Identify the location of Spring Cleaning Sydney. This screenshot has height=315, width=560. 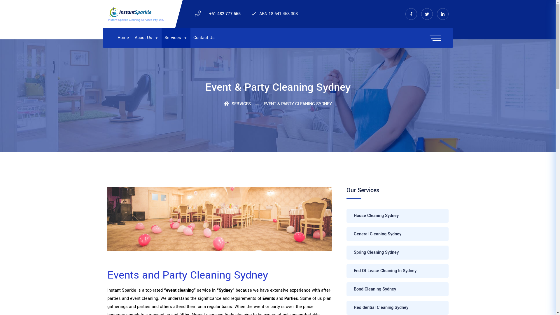
(398, 253).